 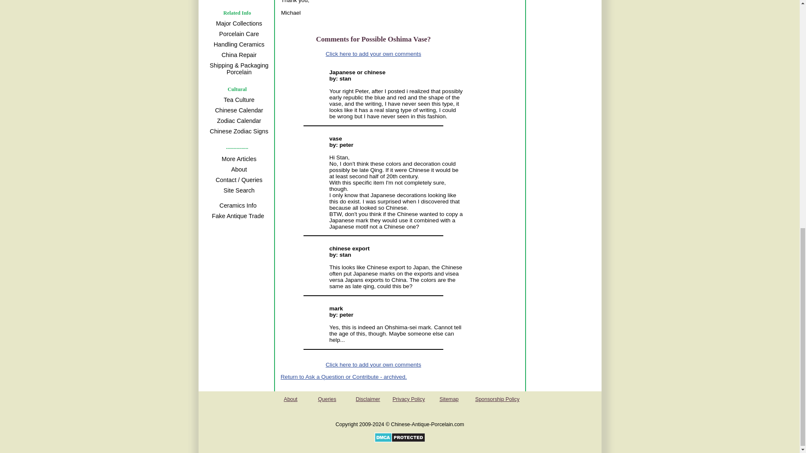 I want to click on Click here to add your own comments, so click(x=373, y=54).